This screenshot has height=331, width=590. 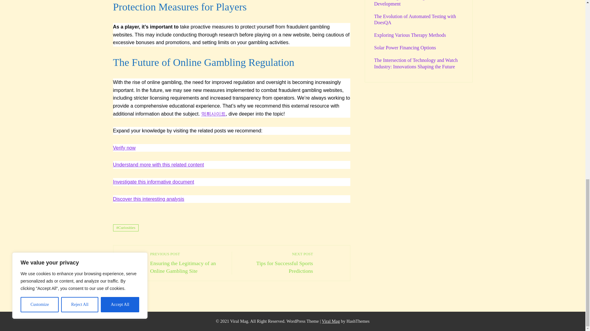 I want to click on Curiosities, so click(x=126, y=228).